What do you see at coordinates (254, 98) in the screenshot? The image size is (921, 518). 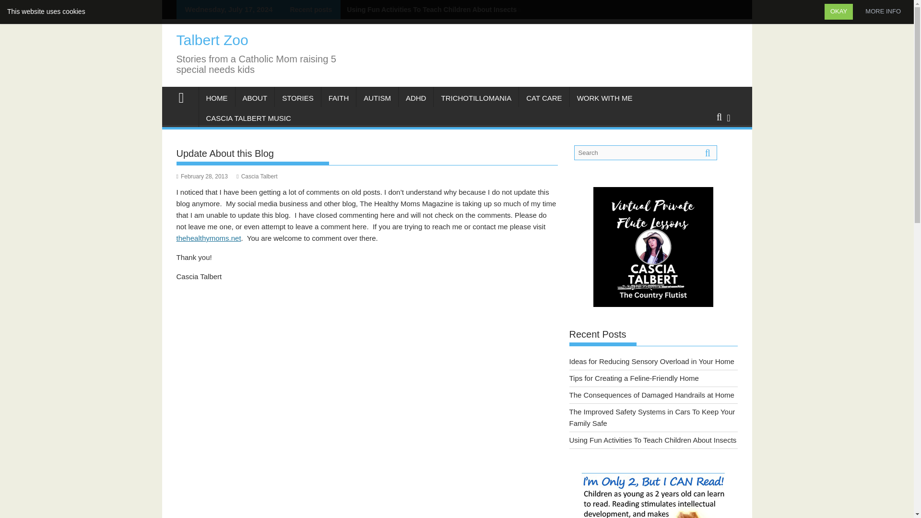 I see `ABOUT` at bounding box center [254, 98].